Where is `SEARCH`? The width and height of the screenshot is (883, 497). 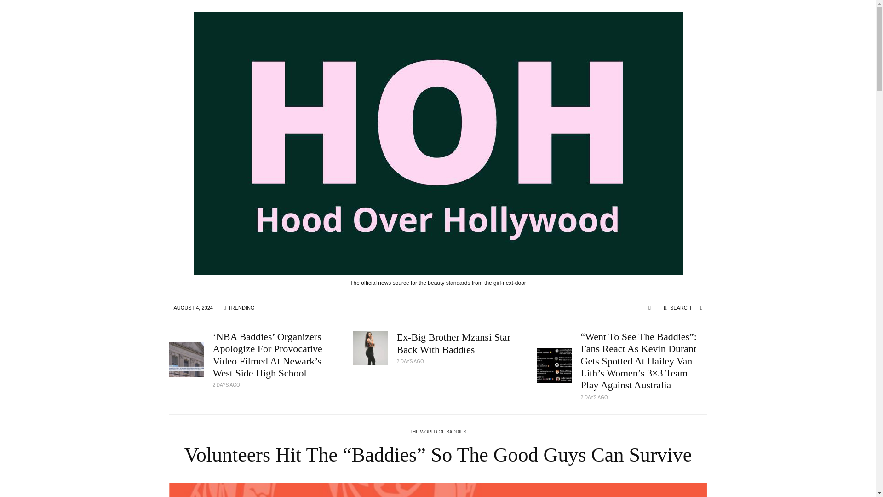 SEARCH is located at coordinates (677, 307).